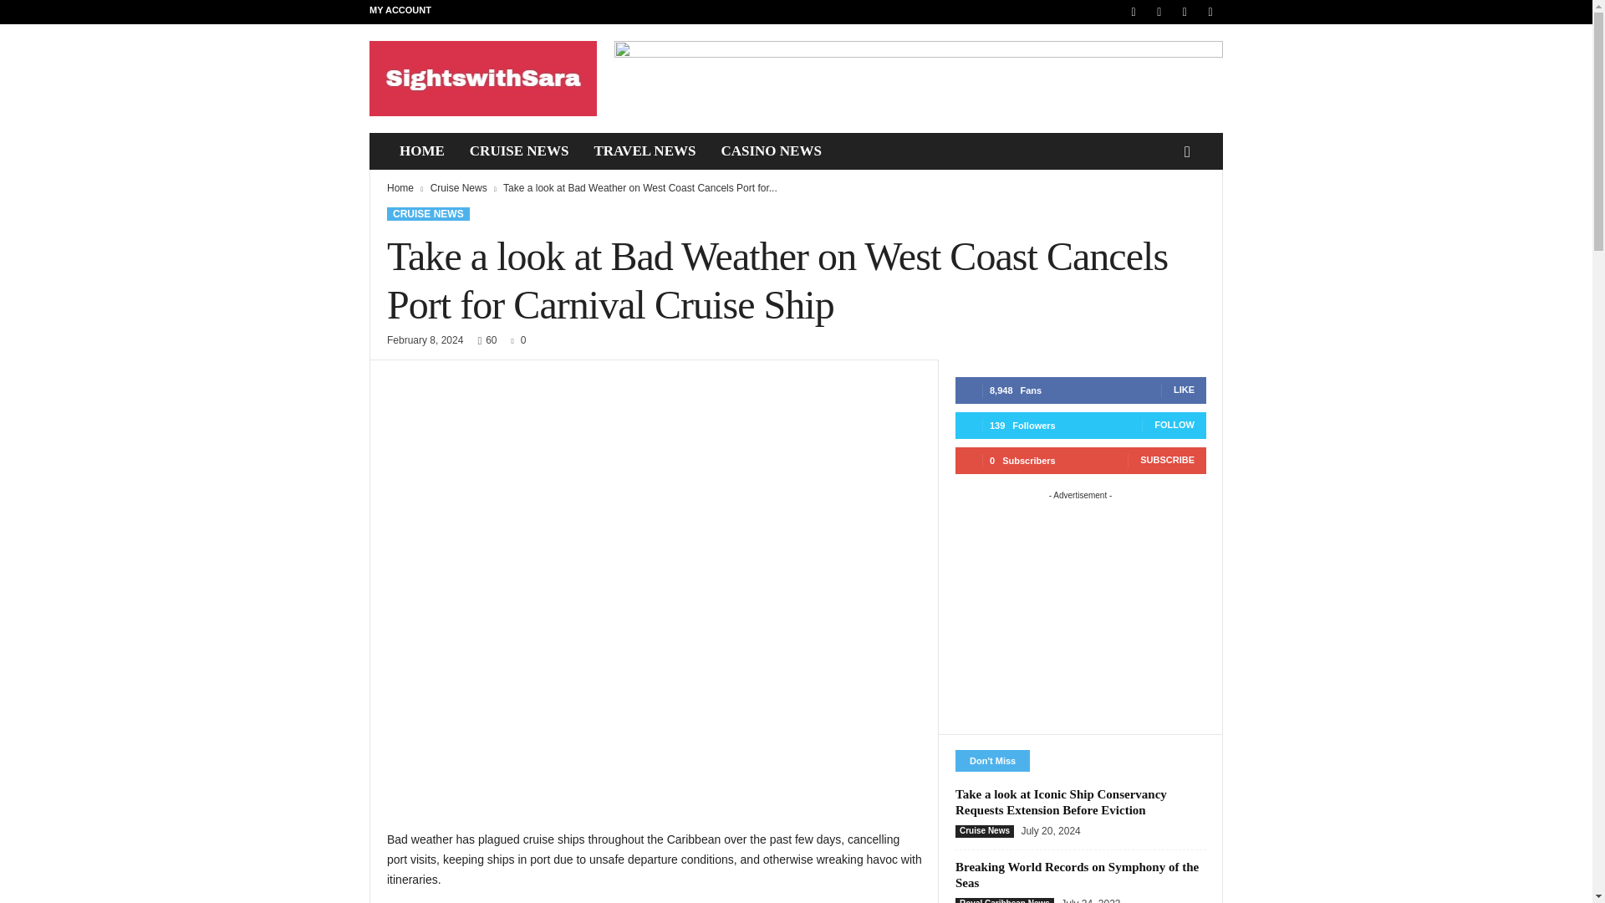 The height and width of the screenshot is (903, 1605). I want to click on Cruise News, so click(458, 188).